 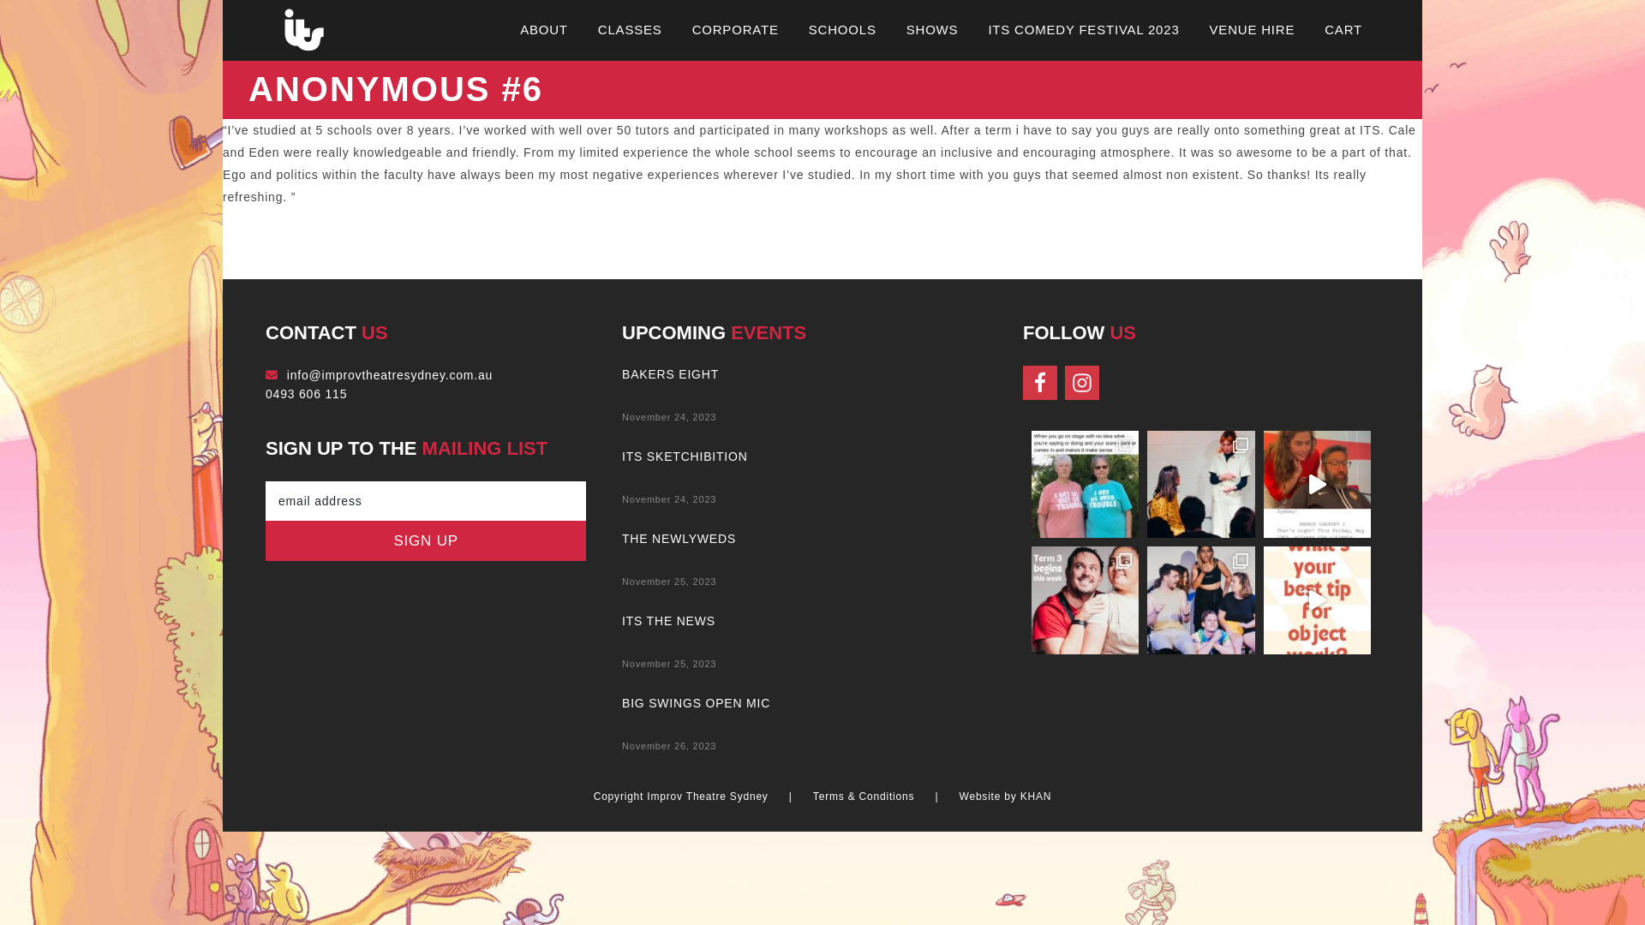 What do you see at coordinates (685, 457) in the screenshot?
I see `ITS SKETCHIBITION` at bounding box center [685, 457].